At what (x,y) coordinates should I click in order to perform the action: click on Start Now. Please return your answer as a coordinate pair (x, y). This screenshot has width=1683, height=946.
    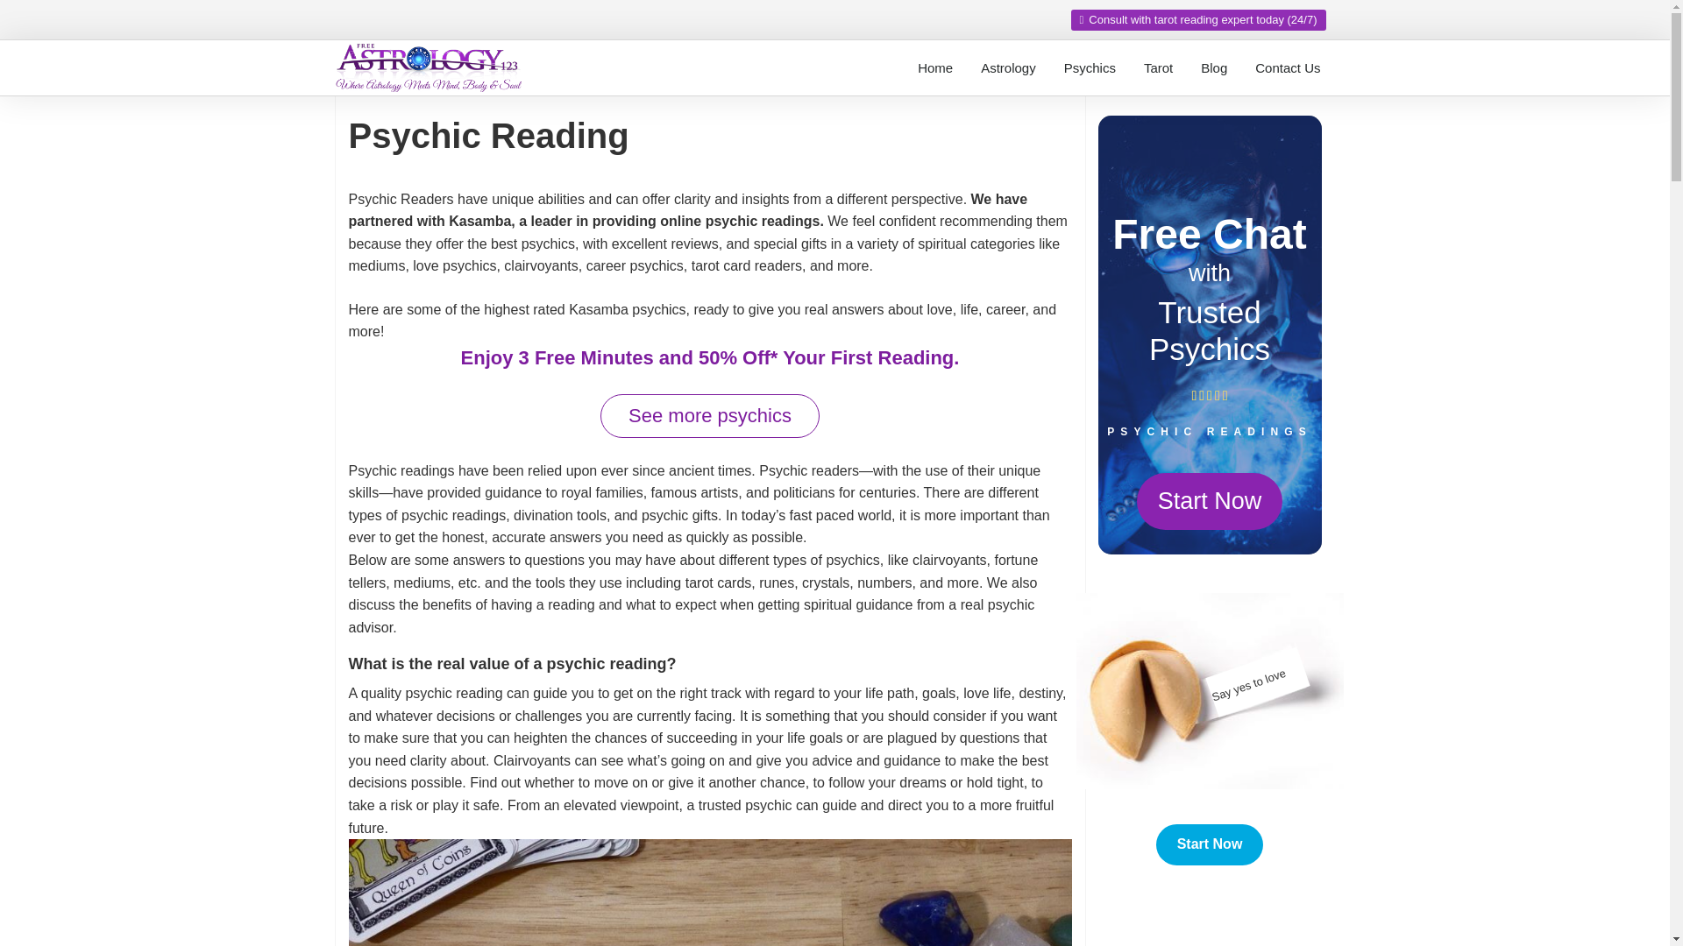
    Looking at the image, I should click on (1210, 844).